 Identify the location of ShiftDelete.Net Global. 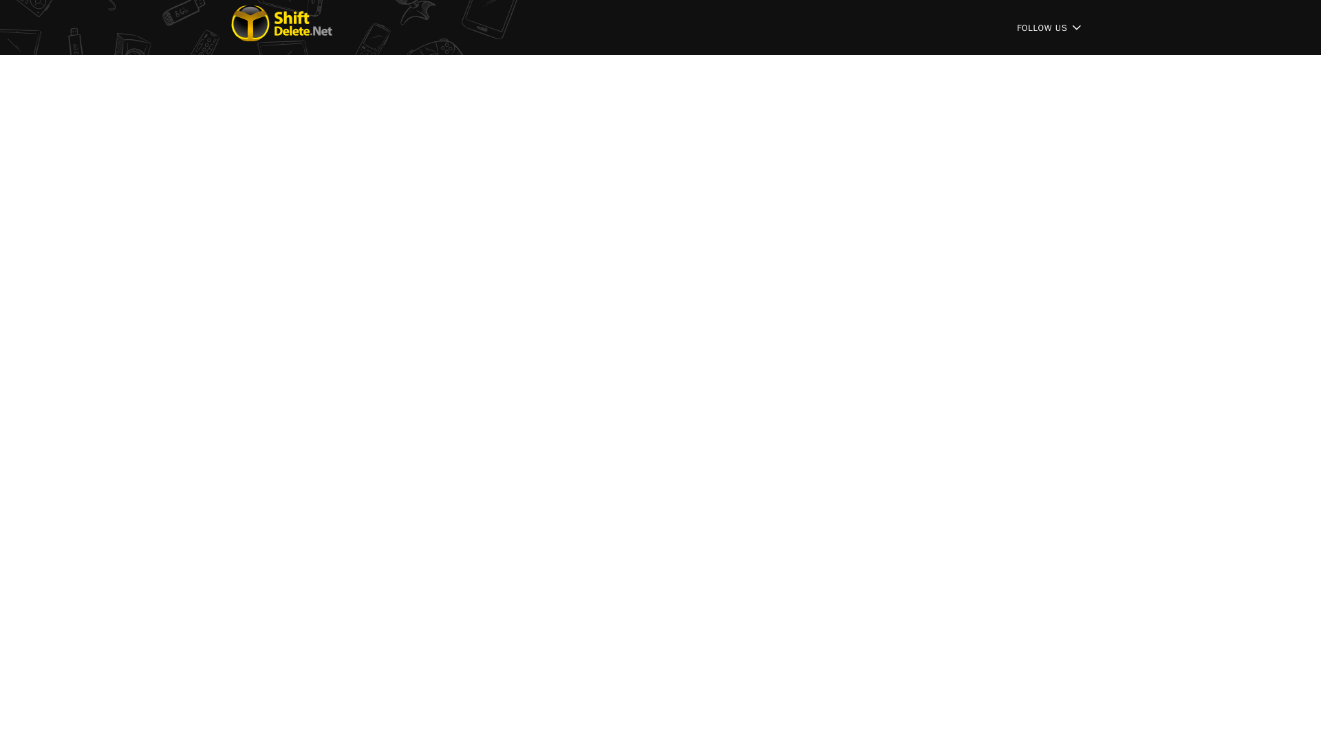
(282, 27).